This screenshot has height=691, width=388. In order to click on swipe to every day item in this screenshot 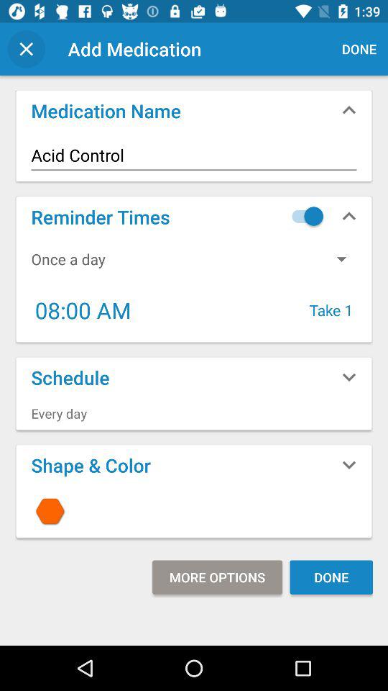, I will do `click(194, 413)`.